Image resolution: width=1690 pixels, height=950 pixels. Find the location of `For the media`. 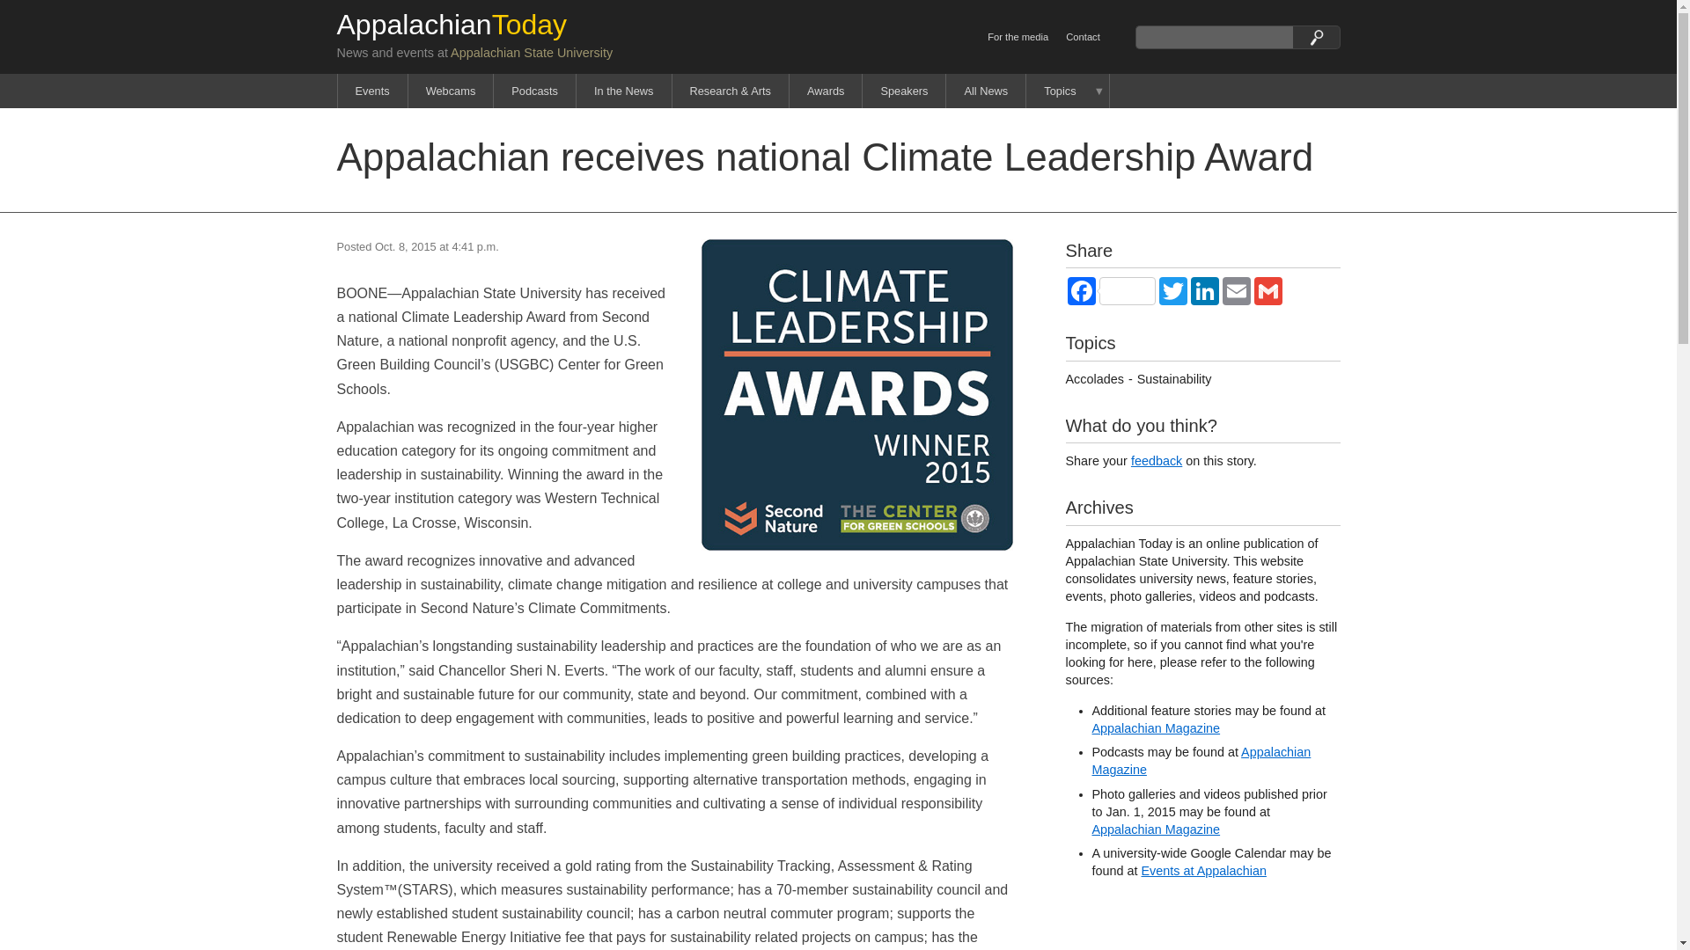

For the media is located at coordinates (1018, 36).